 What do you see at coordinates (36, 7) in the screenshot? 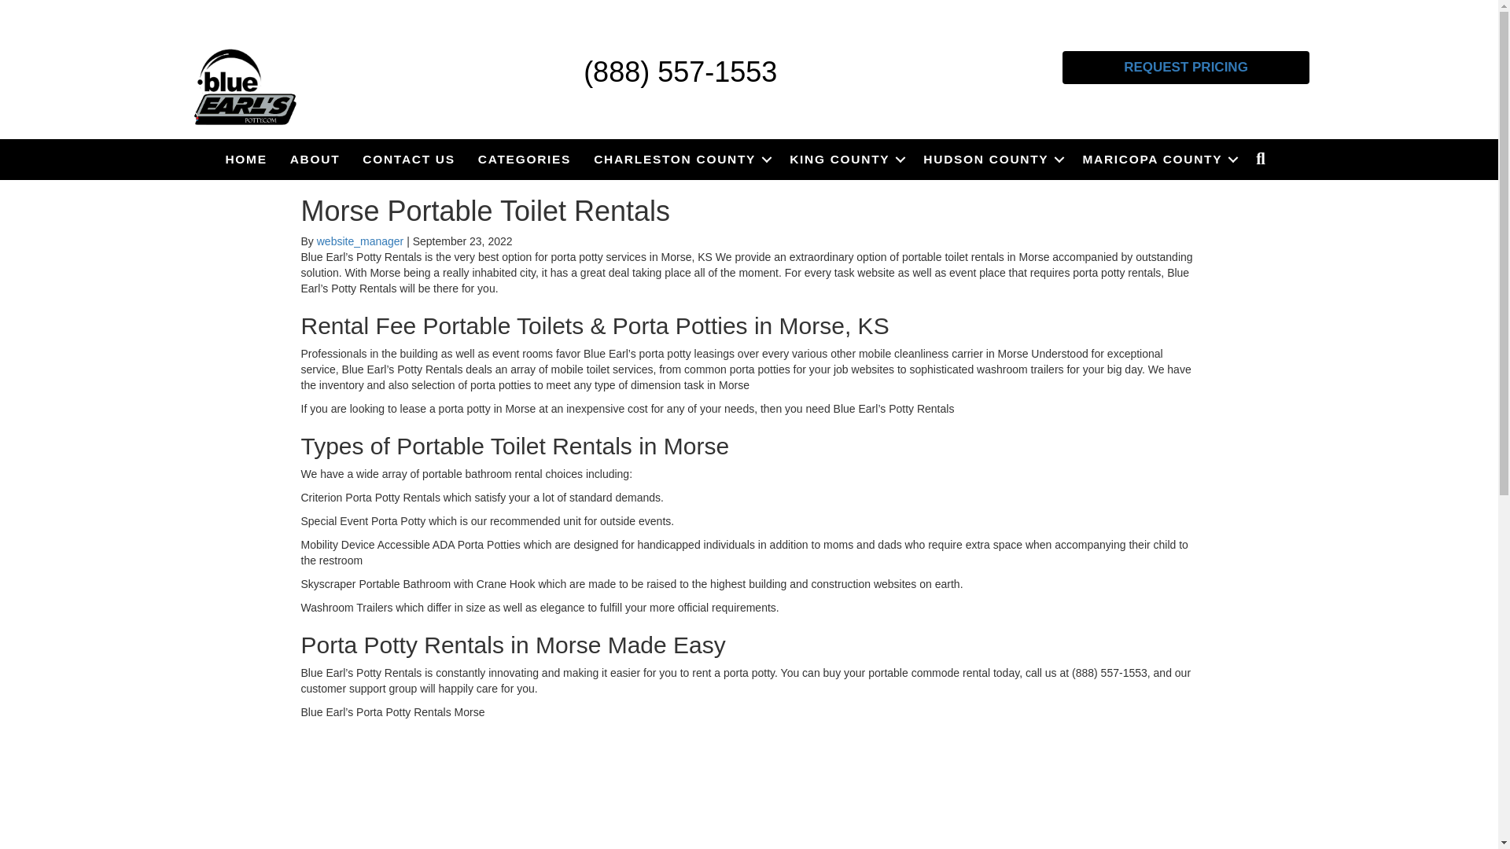
I see `Skip to content` at bounding box center [36, 7].